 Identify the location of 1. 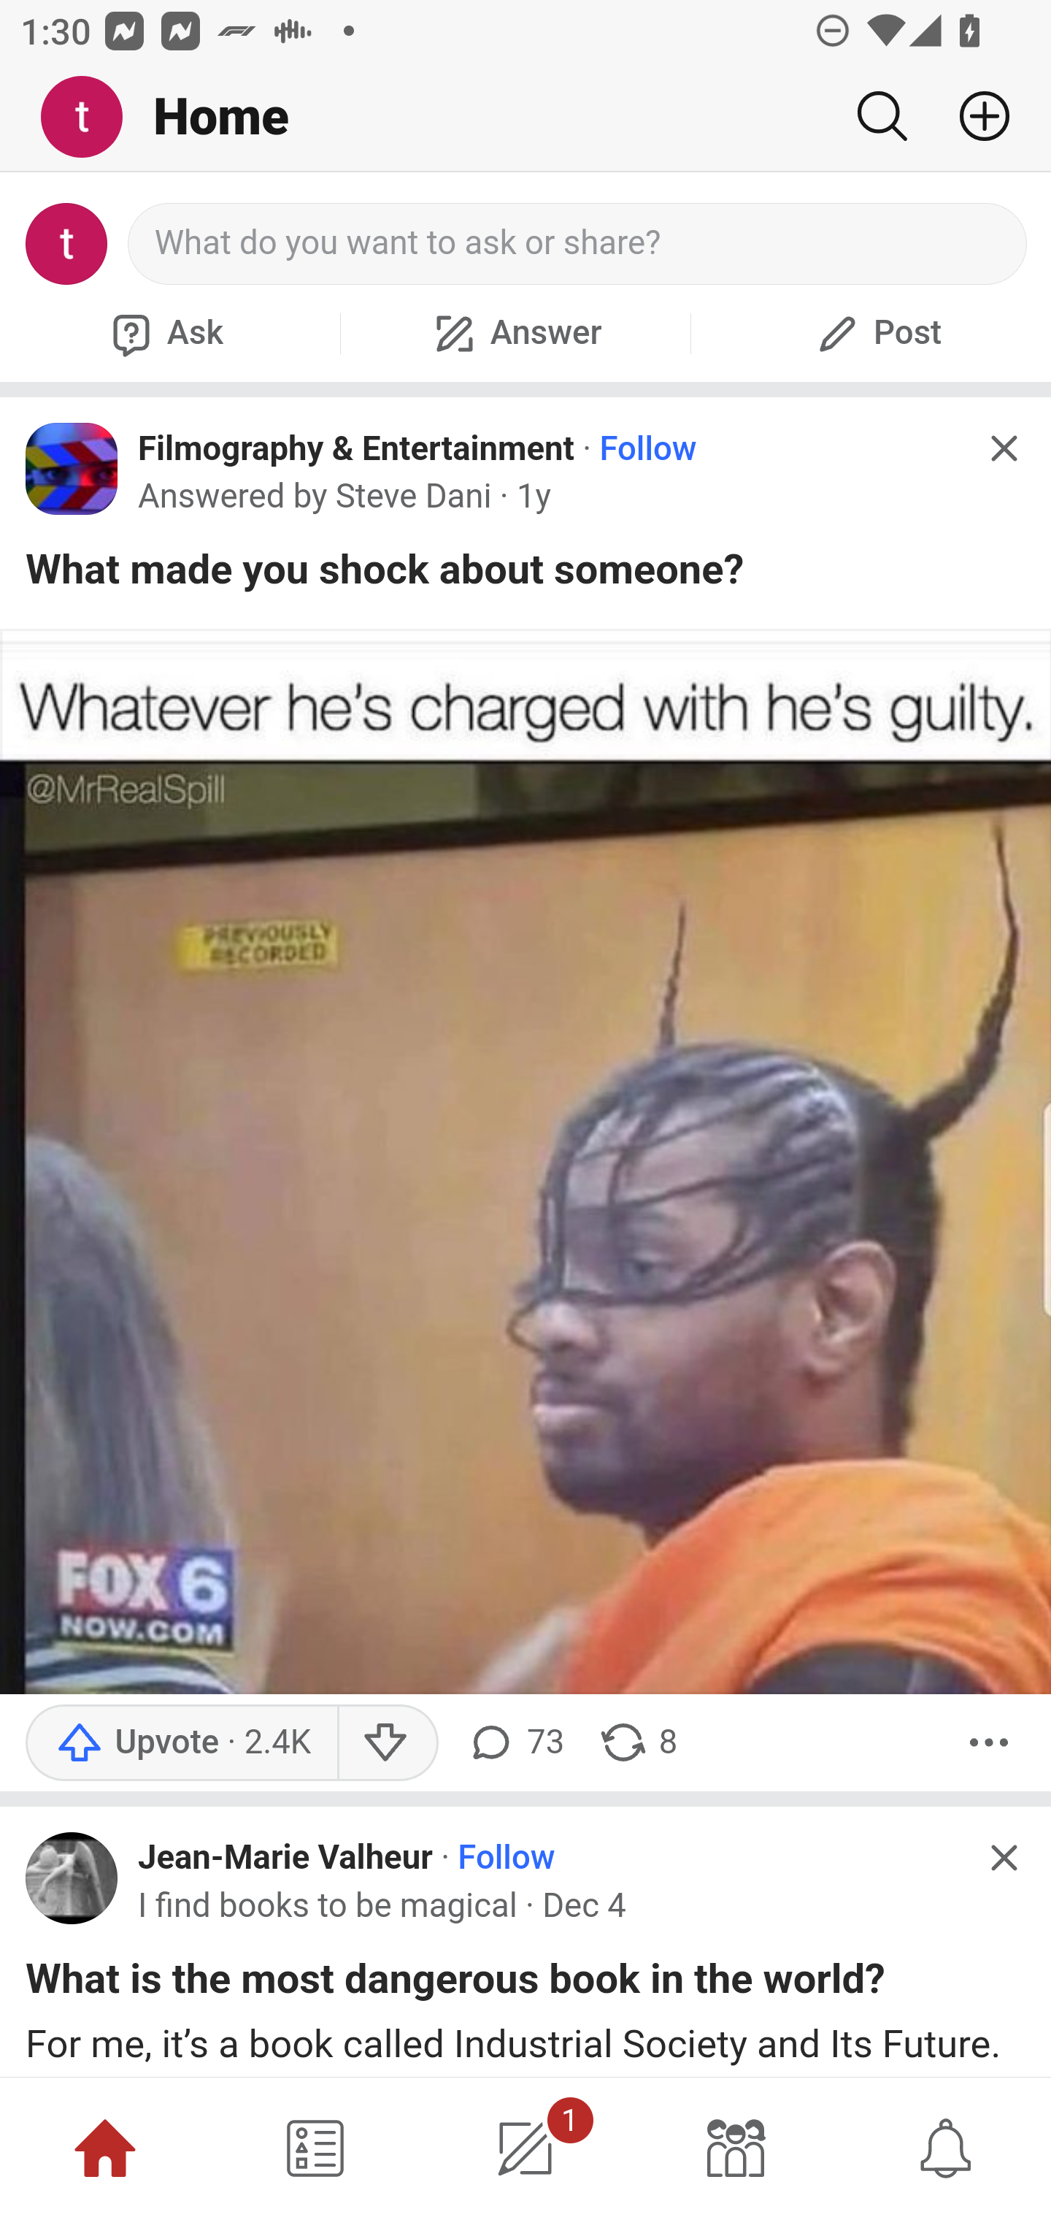
(525, 2148).